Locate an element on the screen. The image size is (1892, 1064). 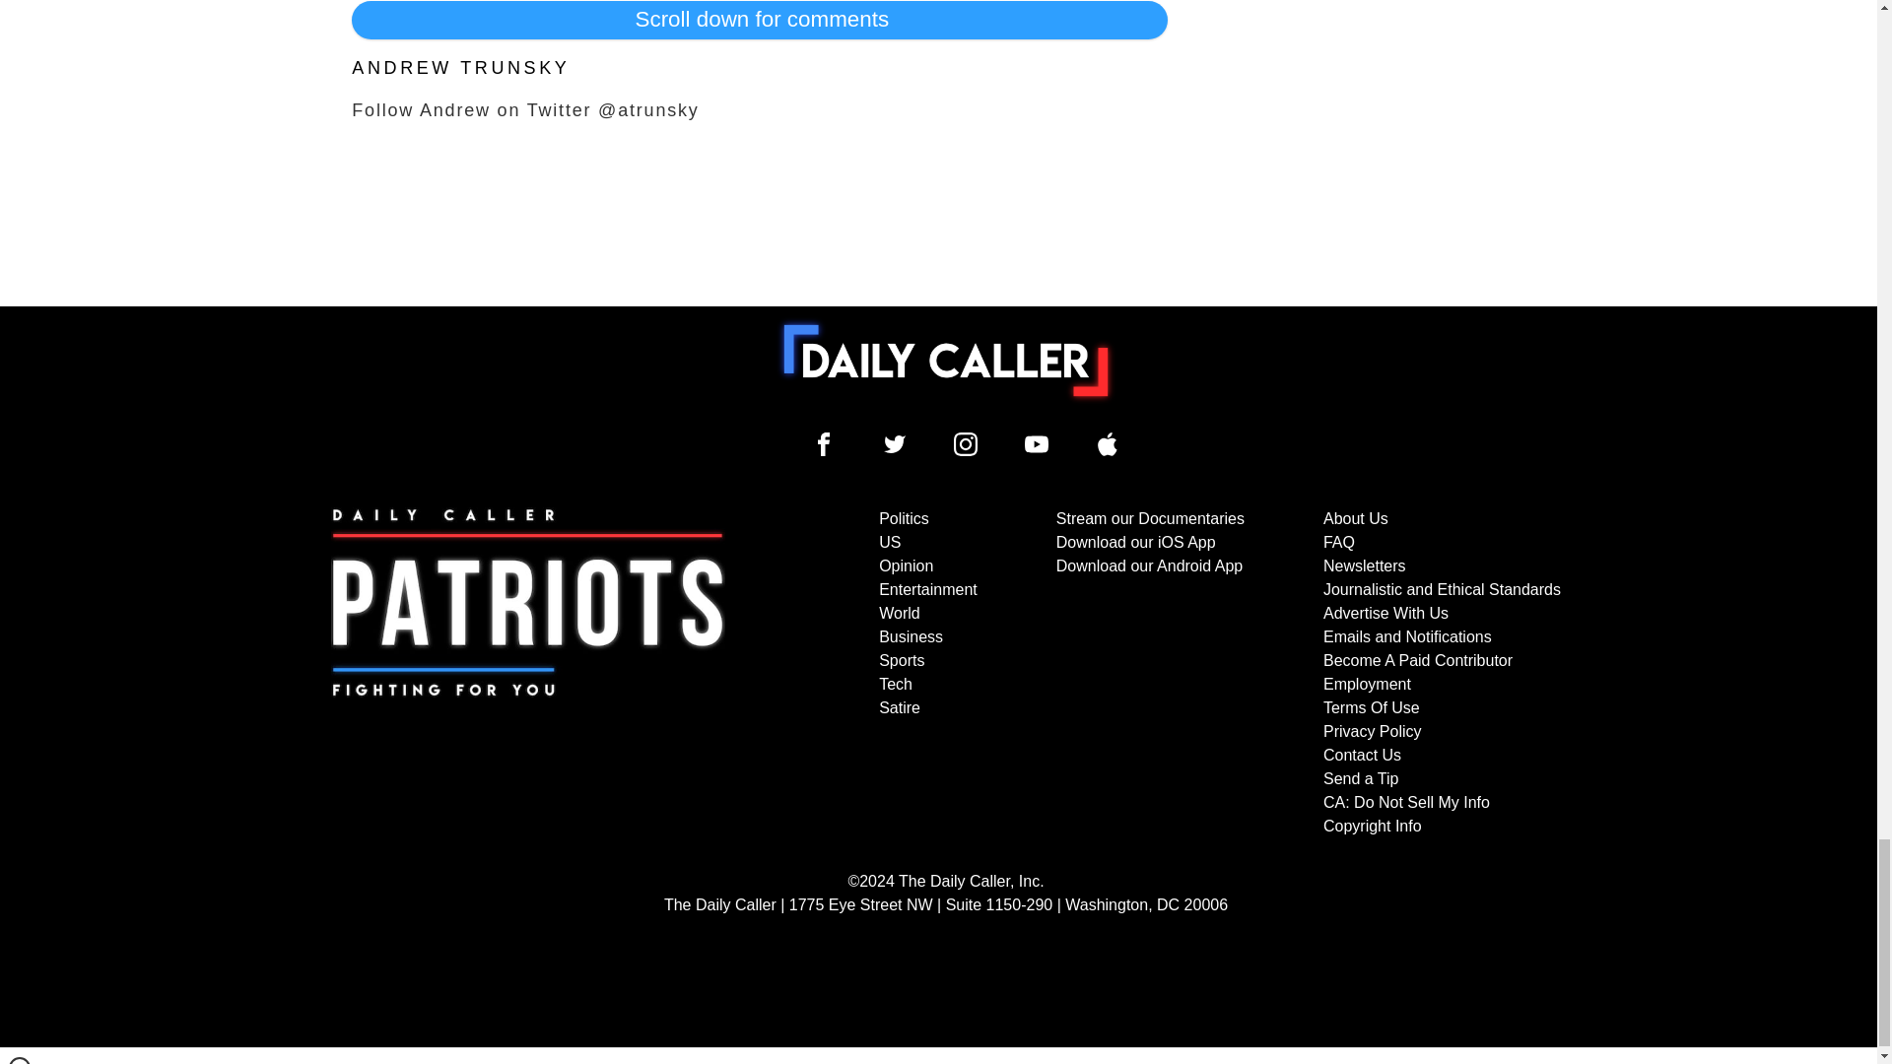
Subscribe to The Daily Caller is located at coordinates (528, 673).